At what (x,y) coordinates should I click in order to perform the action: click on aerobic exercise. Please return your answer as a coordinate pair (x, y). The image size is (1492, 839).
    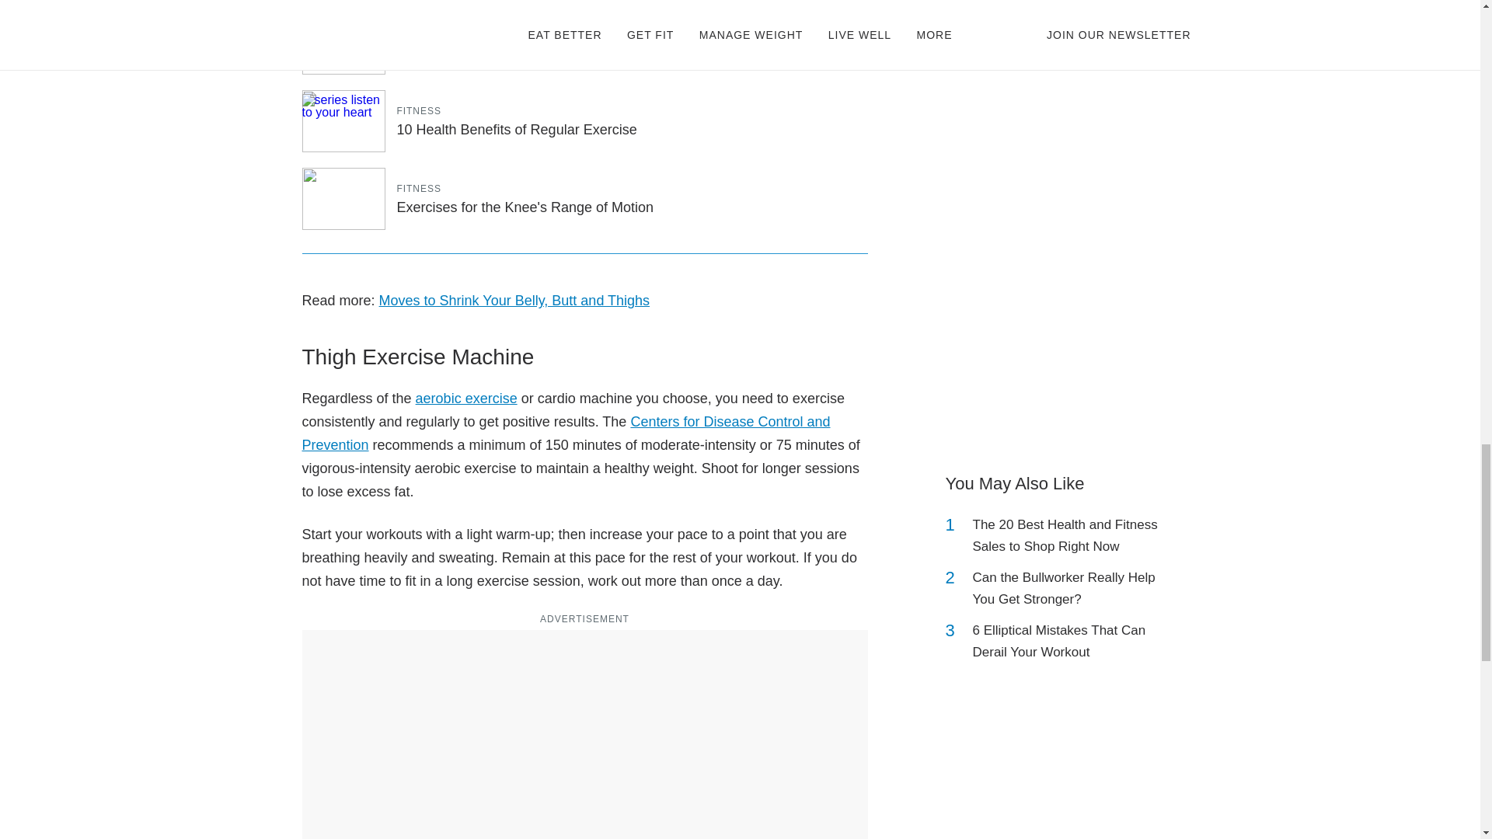
    Looking at the image, I should click on (466, 398).